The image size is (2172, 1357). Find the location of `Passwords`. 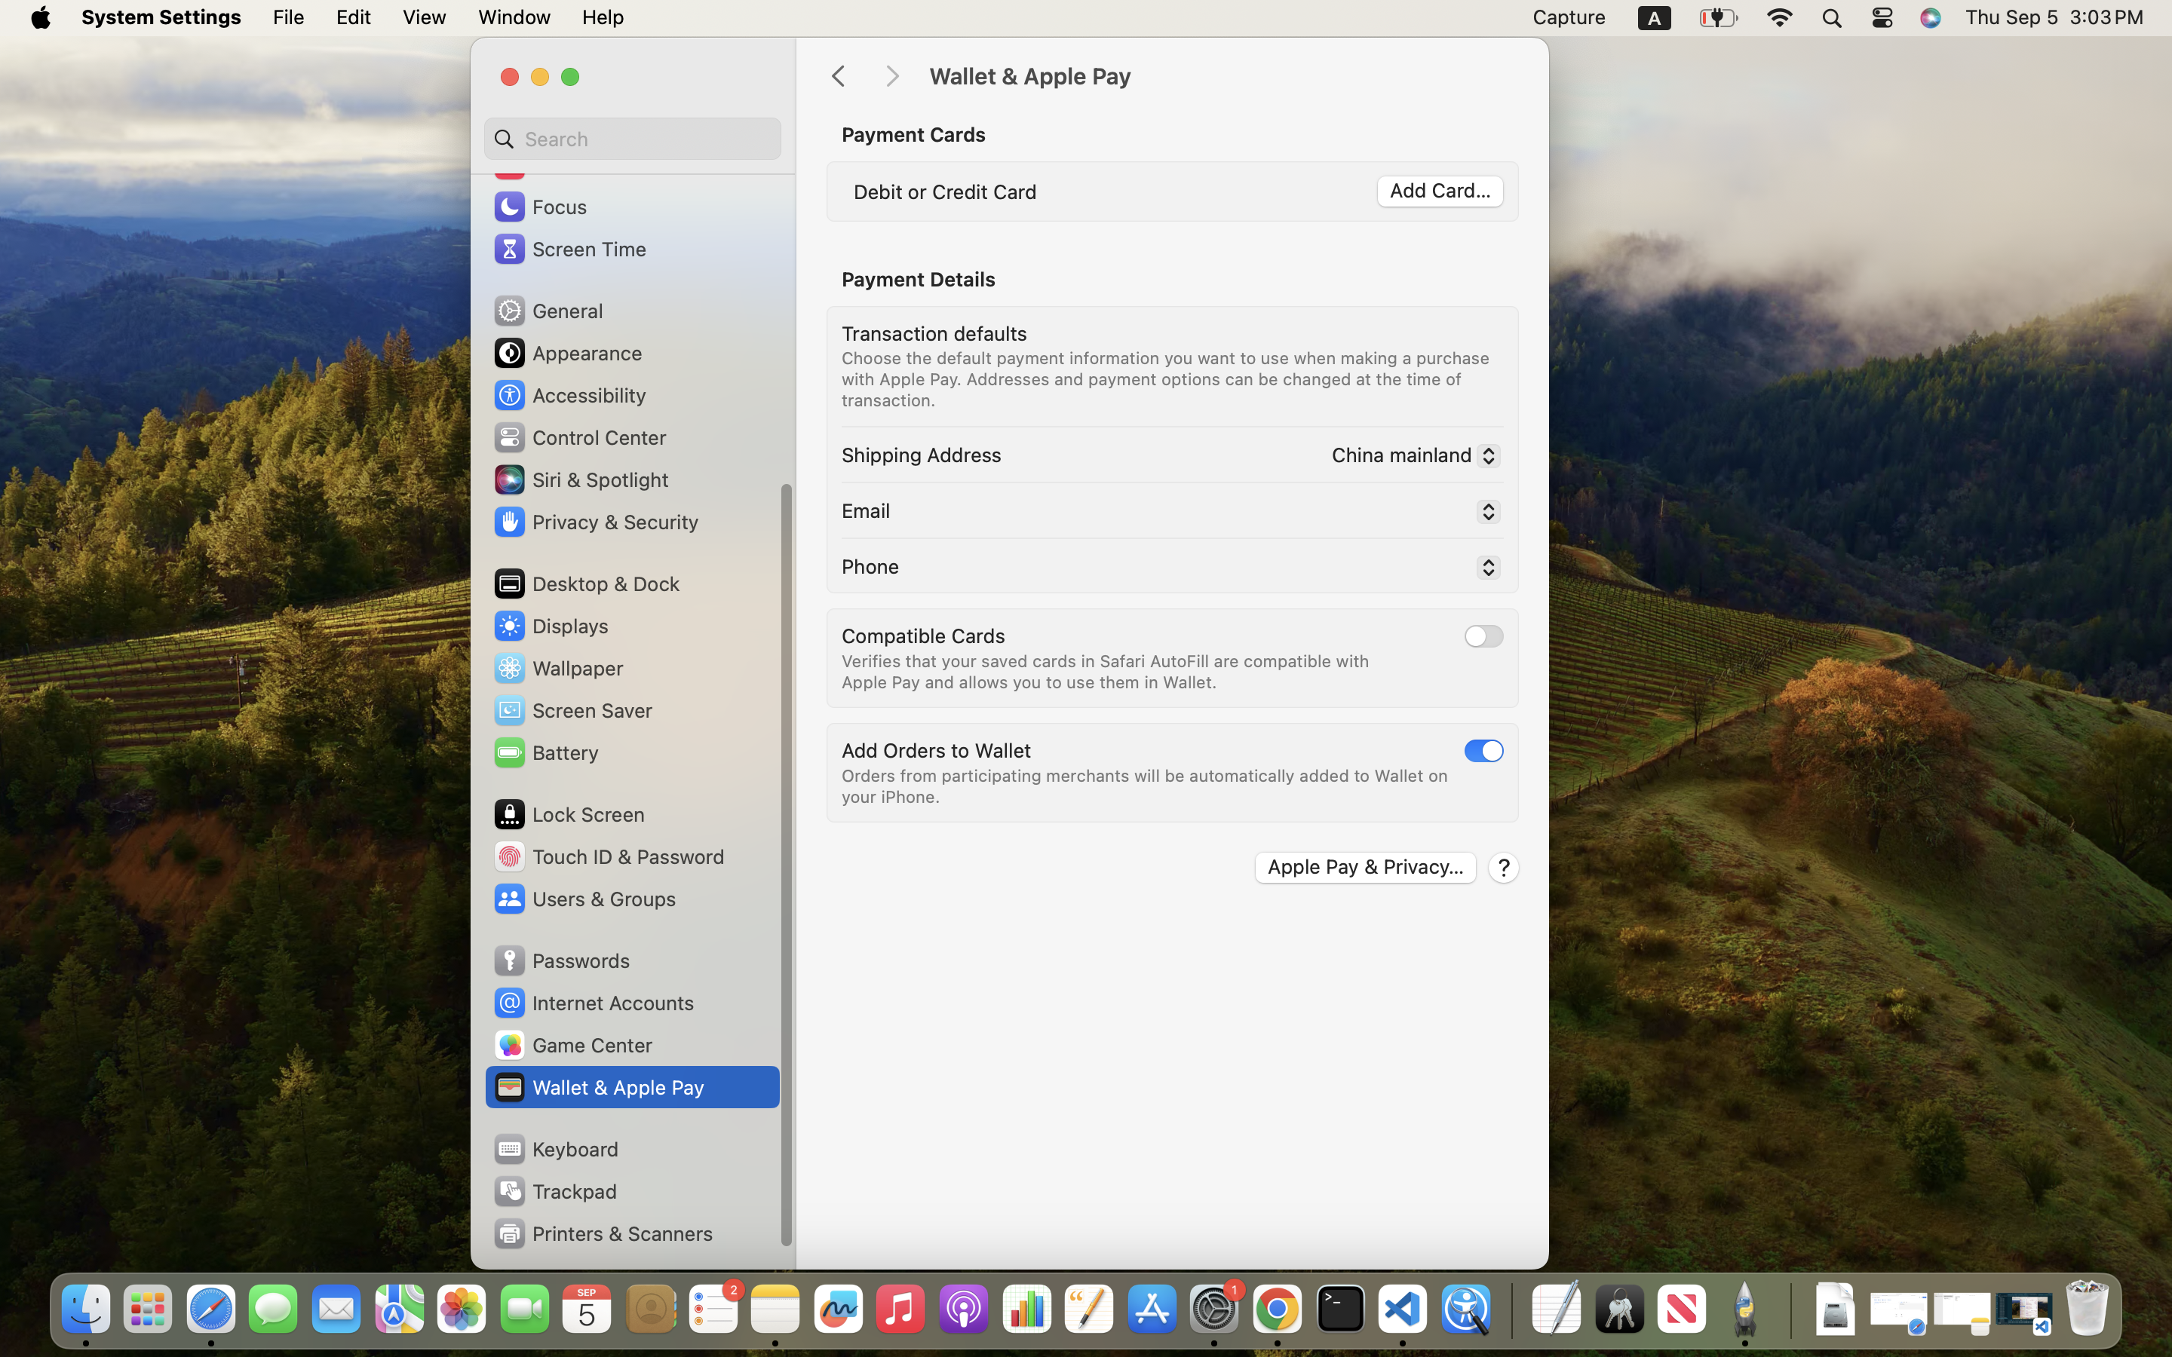

Passwords is located at coordinates (561, 960).